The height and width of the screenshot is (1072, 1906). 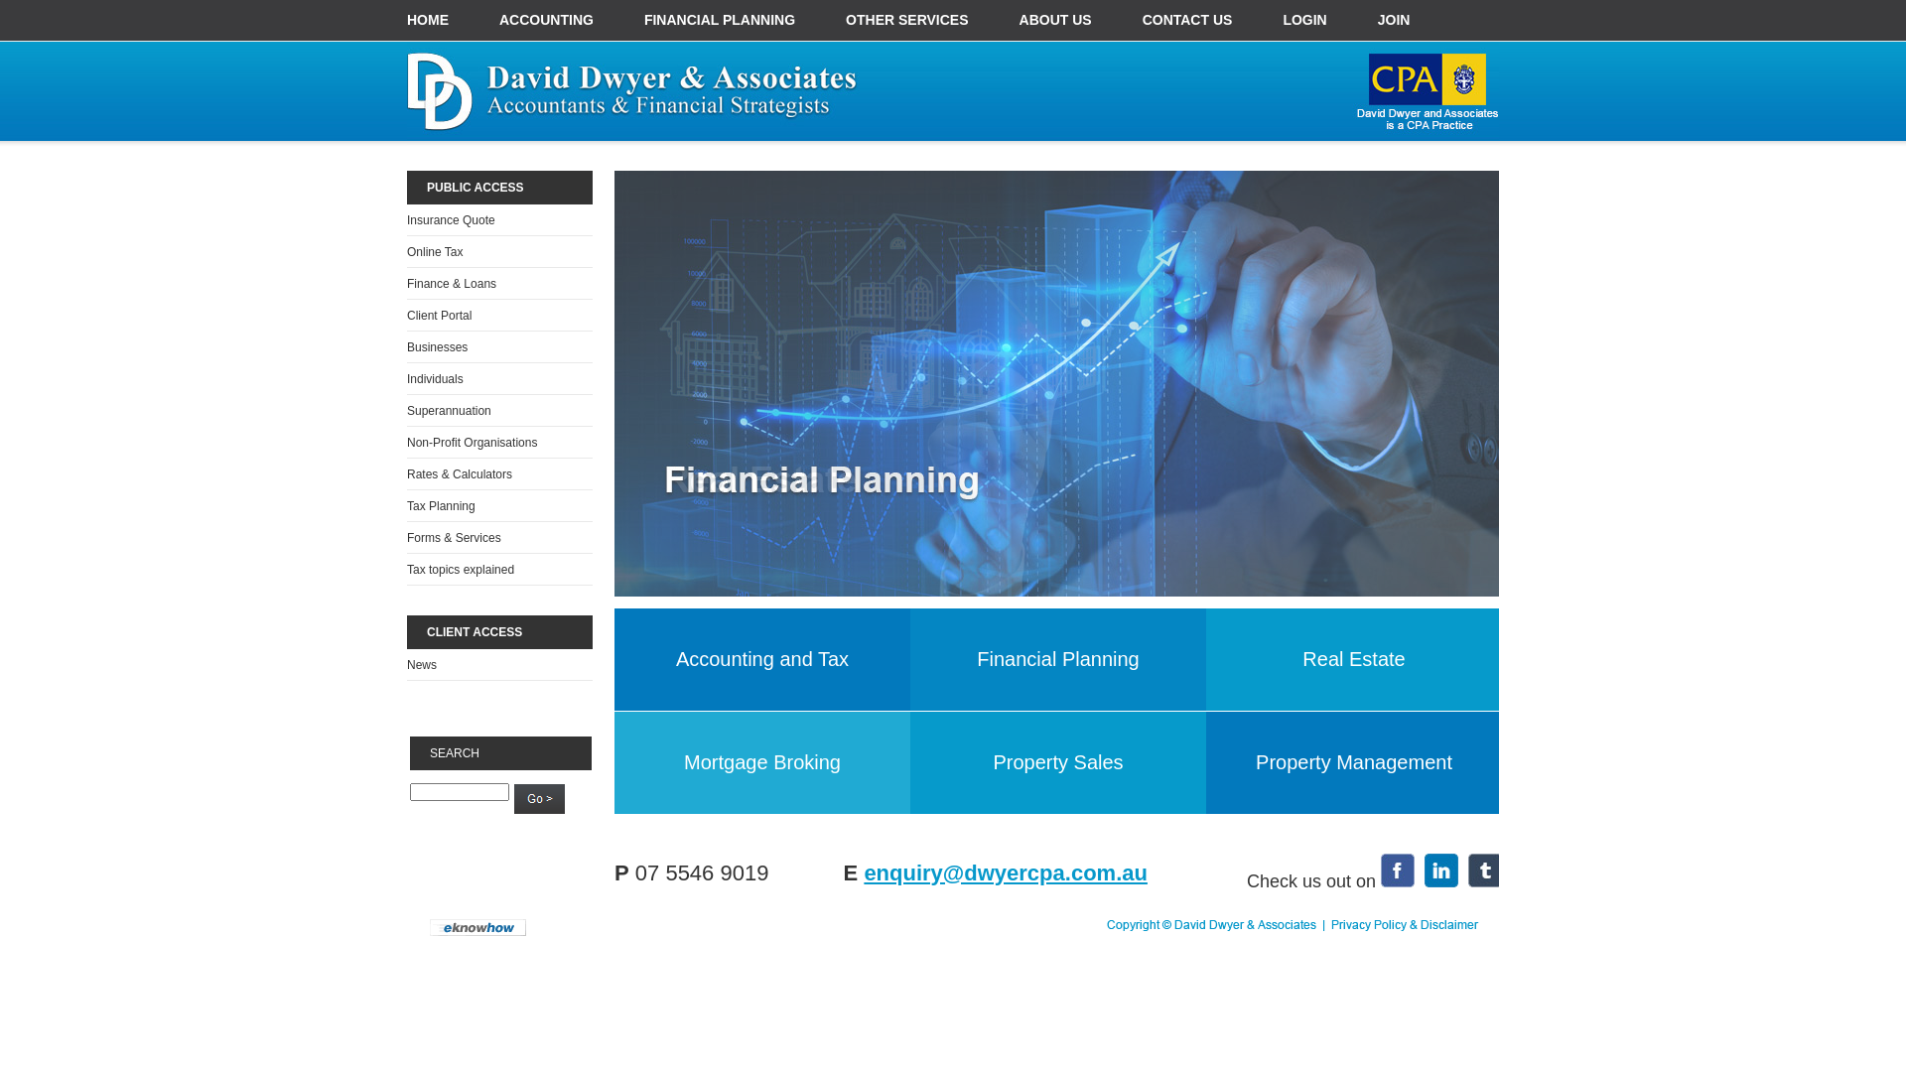 I want to click on News, so click(x=422, y=665).